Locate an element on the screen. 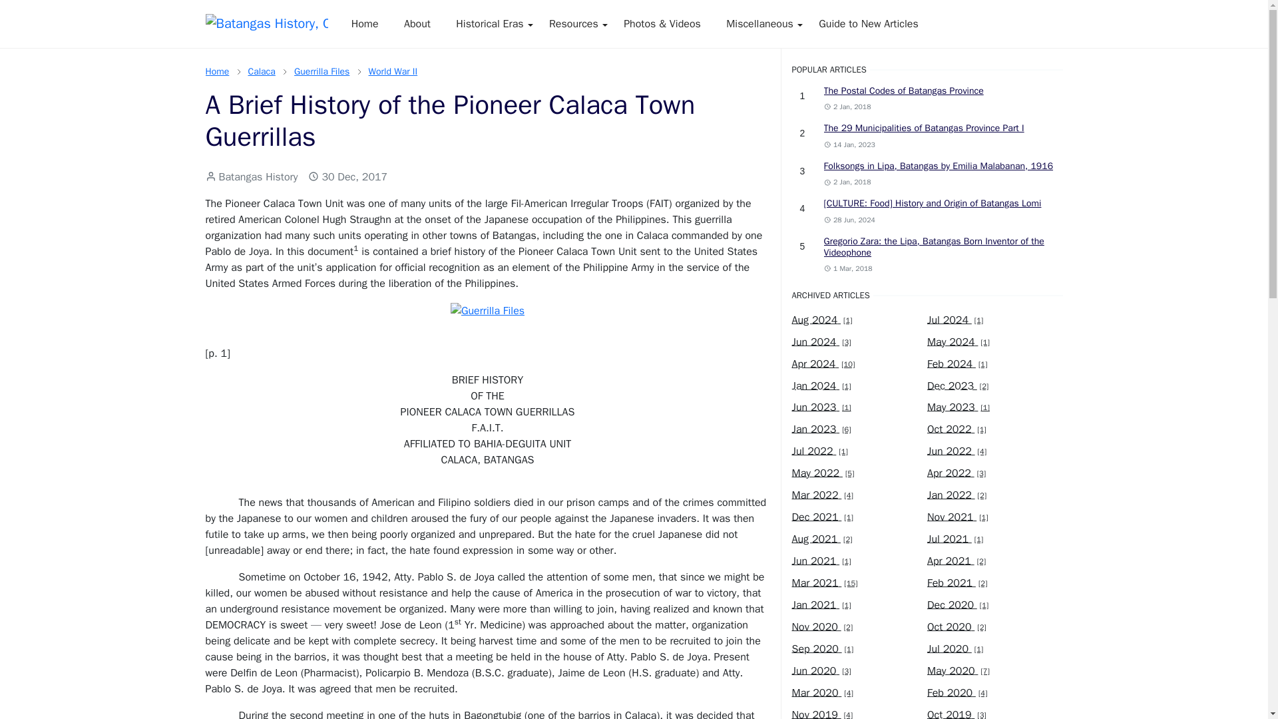  Calaca is located at coordinates (261, 71).